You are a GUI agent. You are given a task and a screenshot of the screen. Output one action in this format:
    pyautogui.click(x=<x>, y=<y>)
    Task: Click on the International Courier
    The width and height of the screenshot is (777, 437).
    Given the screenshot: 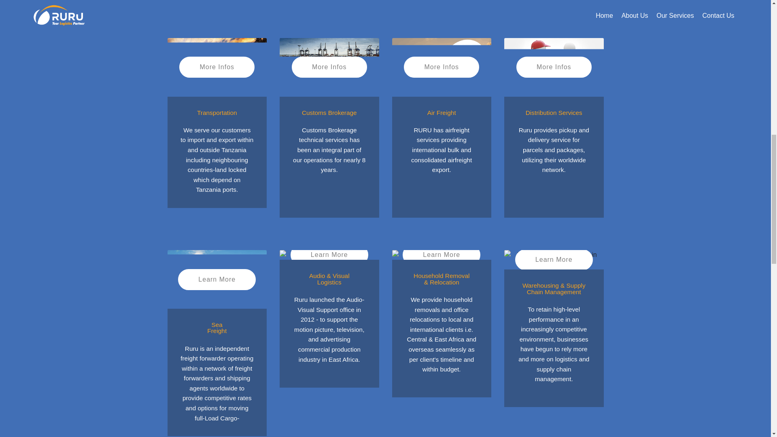 What is the action you would take?
    pyautogui.click(x=554, y=67)
    